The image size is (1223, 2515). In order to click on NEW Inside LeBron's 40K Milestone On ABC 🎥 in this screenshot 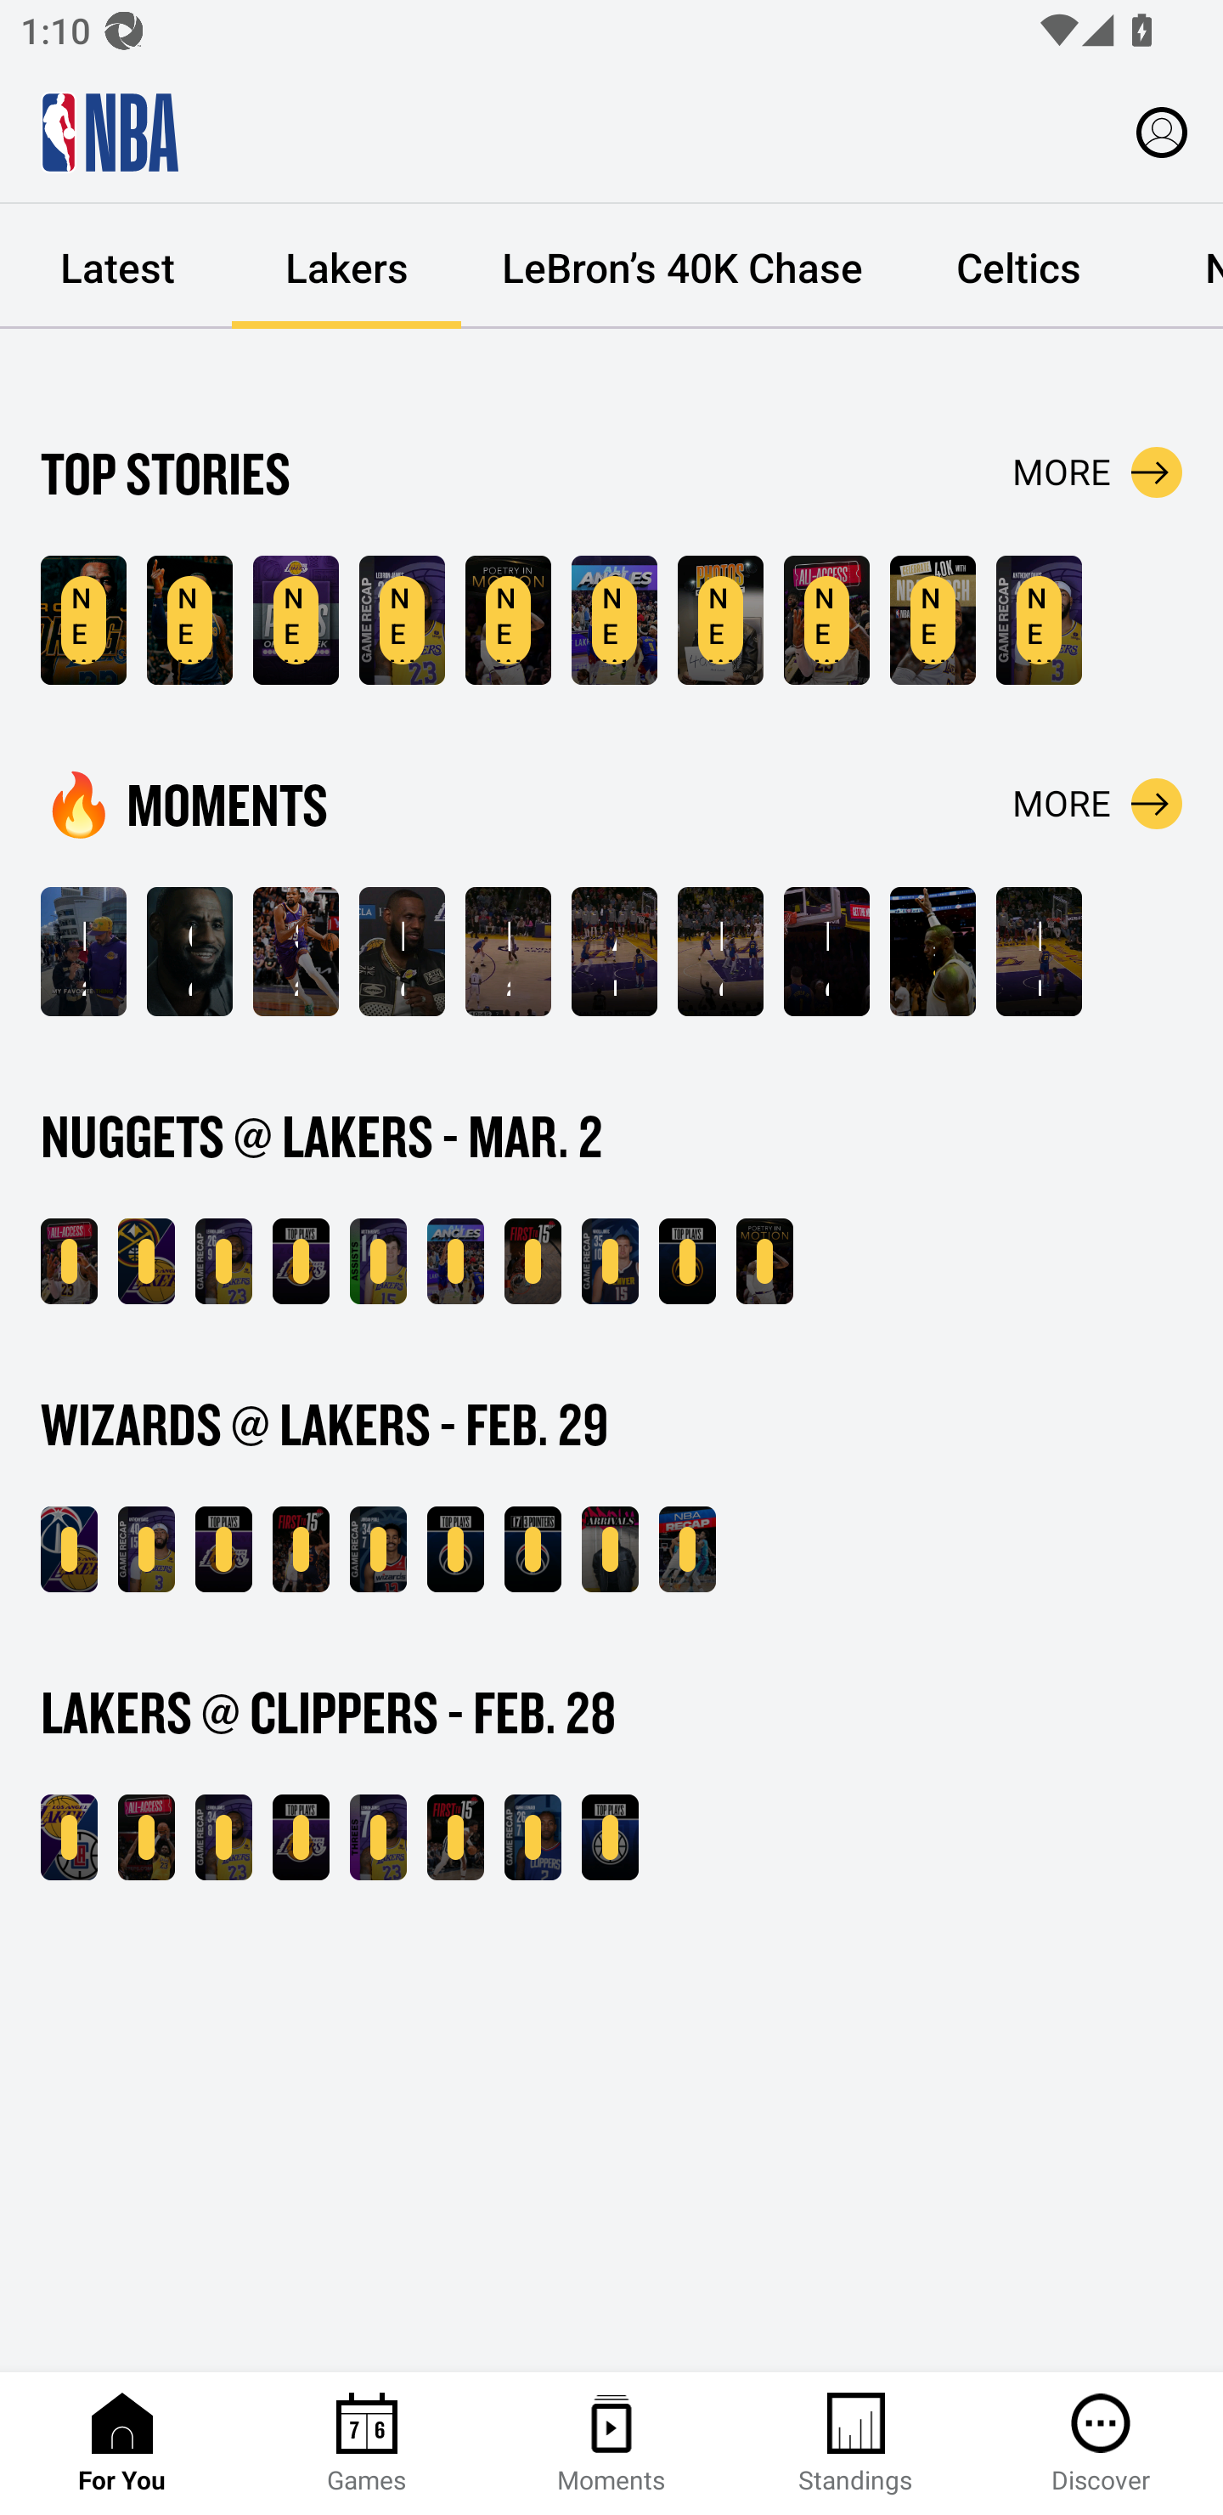, I will do `click(69, 1261)`.